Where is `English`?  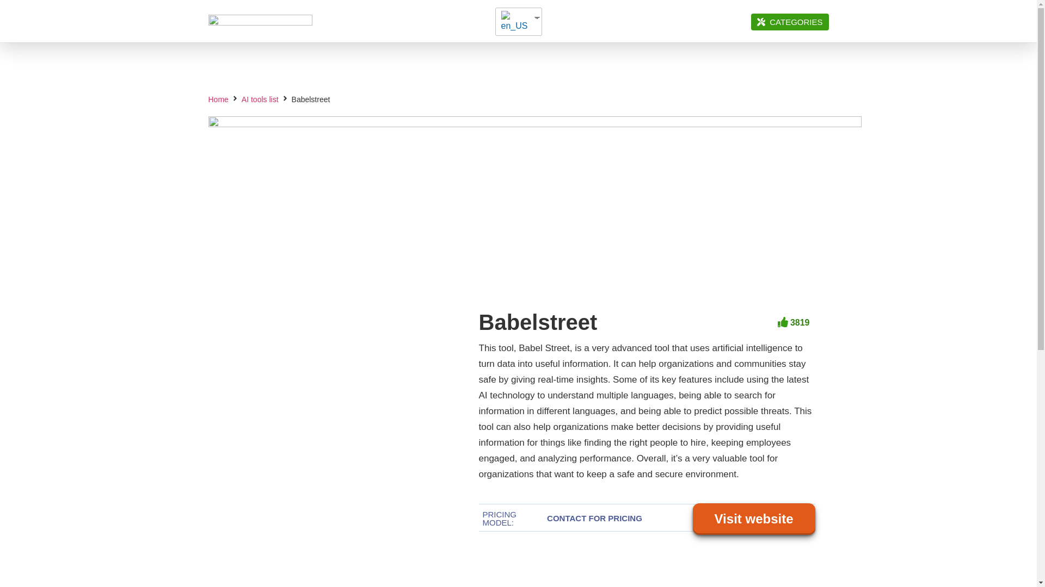
English is located at coordinates (514, 22).